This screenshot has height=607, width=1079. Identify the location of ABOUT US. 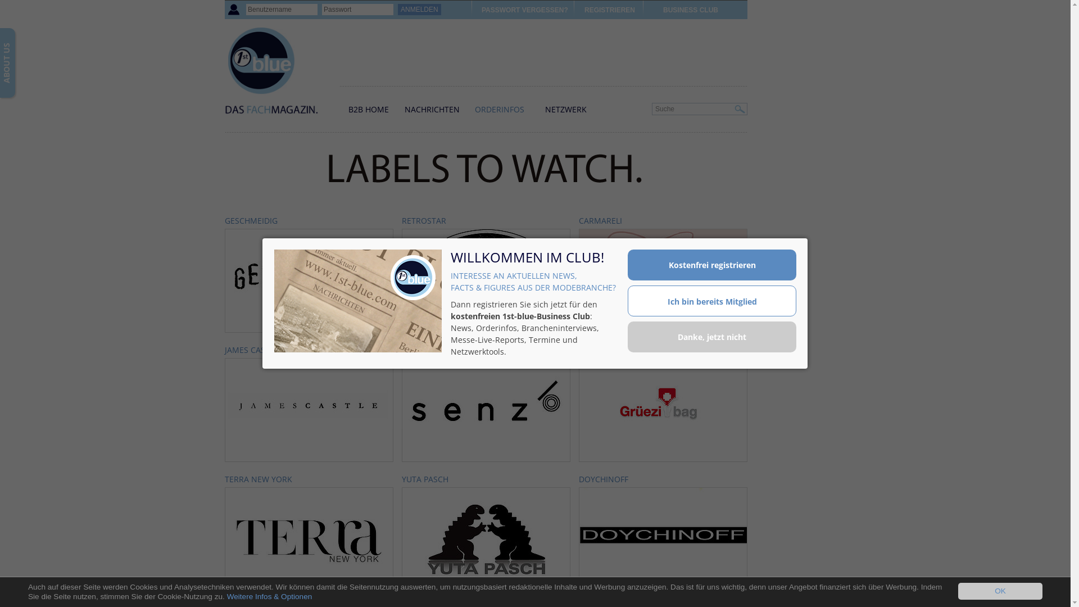
(35, 36).